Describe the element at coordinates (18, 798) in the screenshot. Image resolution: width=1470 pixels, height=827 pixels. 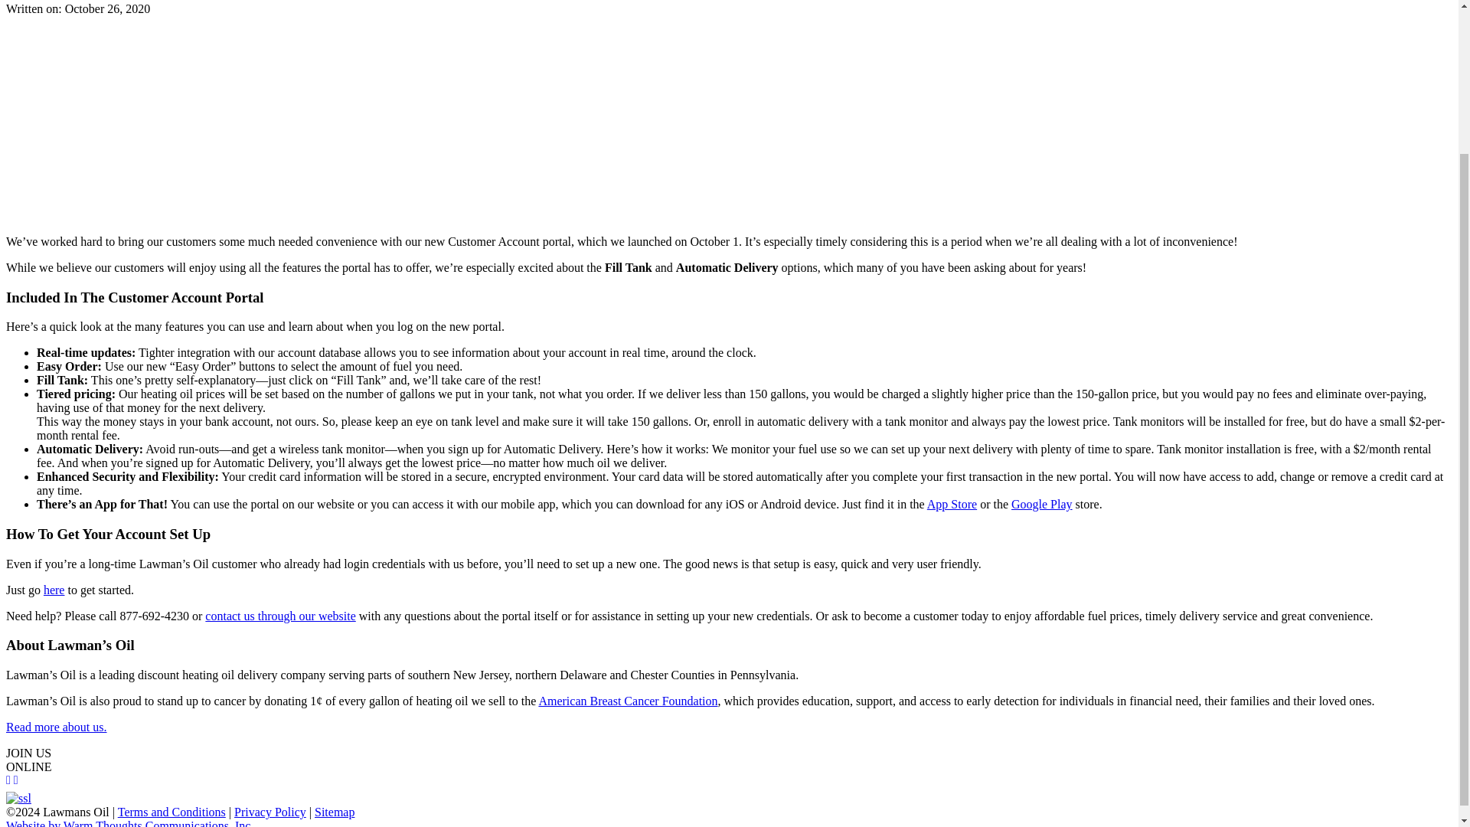
I see `positive ssl` at that location.